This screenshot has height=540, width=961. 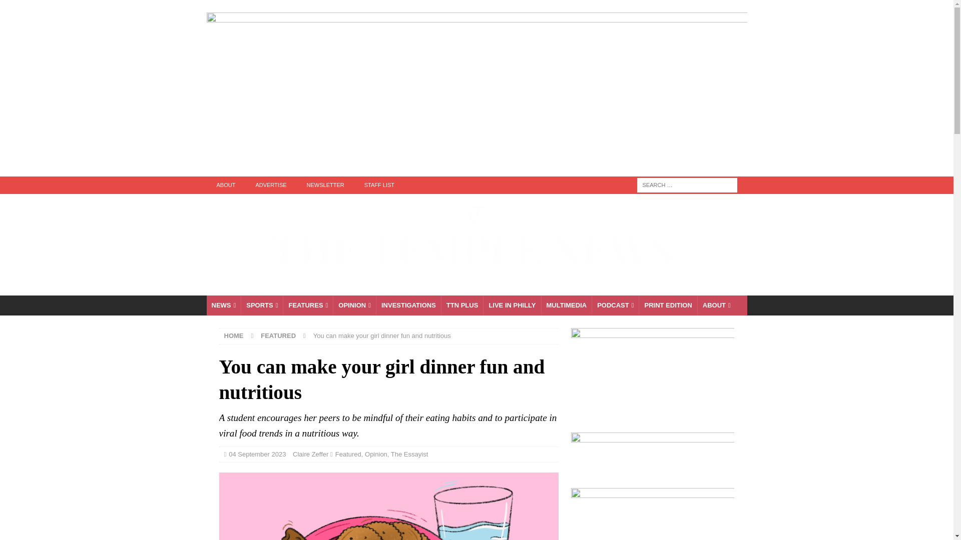 I want to click on FEATURES, so click(x=307, y=305).